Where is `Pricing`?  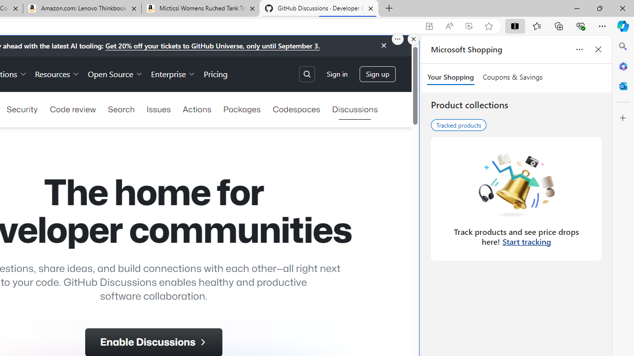
Pricing is located at coordinates (216, 73).